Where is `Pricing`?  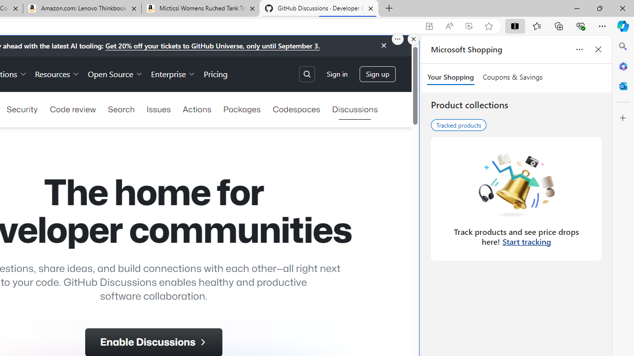
Pricing is located at coordinates (216, 73).